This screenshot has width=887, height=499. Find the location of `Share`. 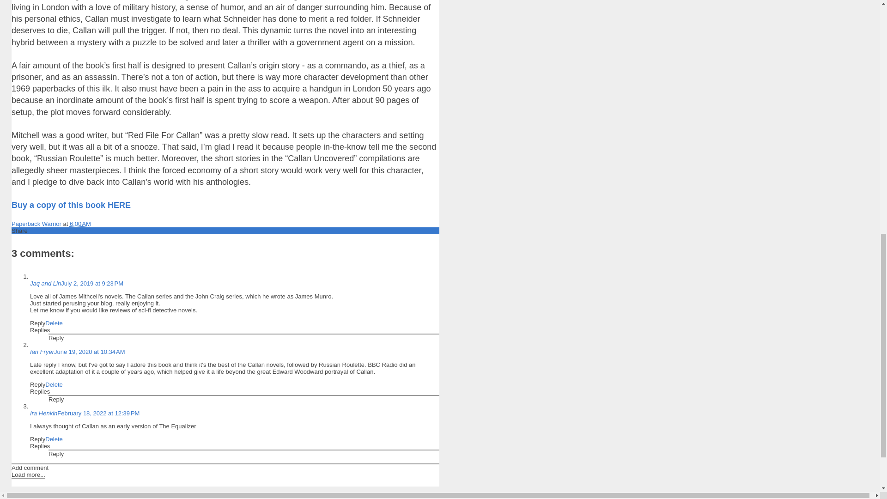

Share is located at coordinates (19, 231).